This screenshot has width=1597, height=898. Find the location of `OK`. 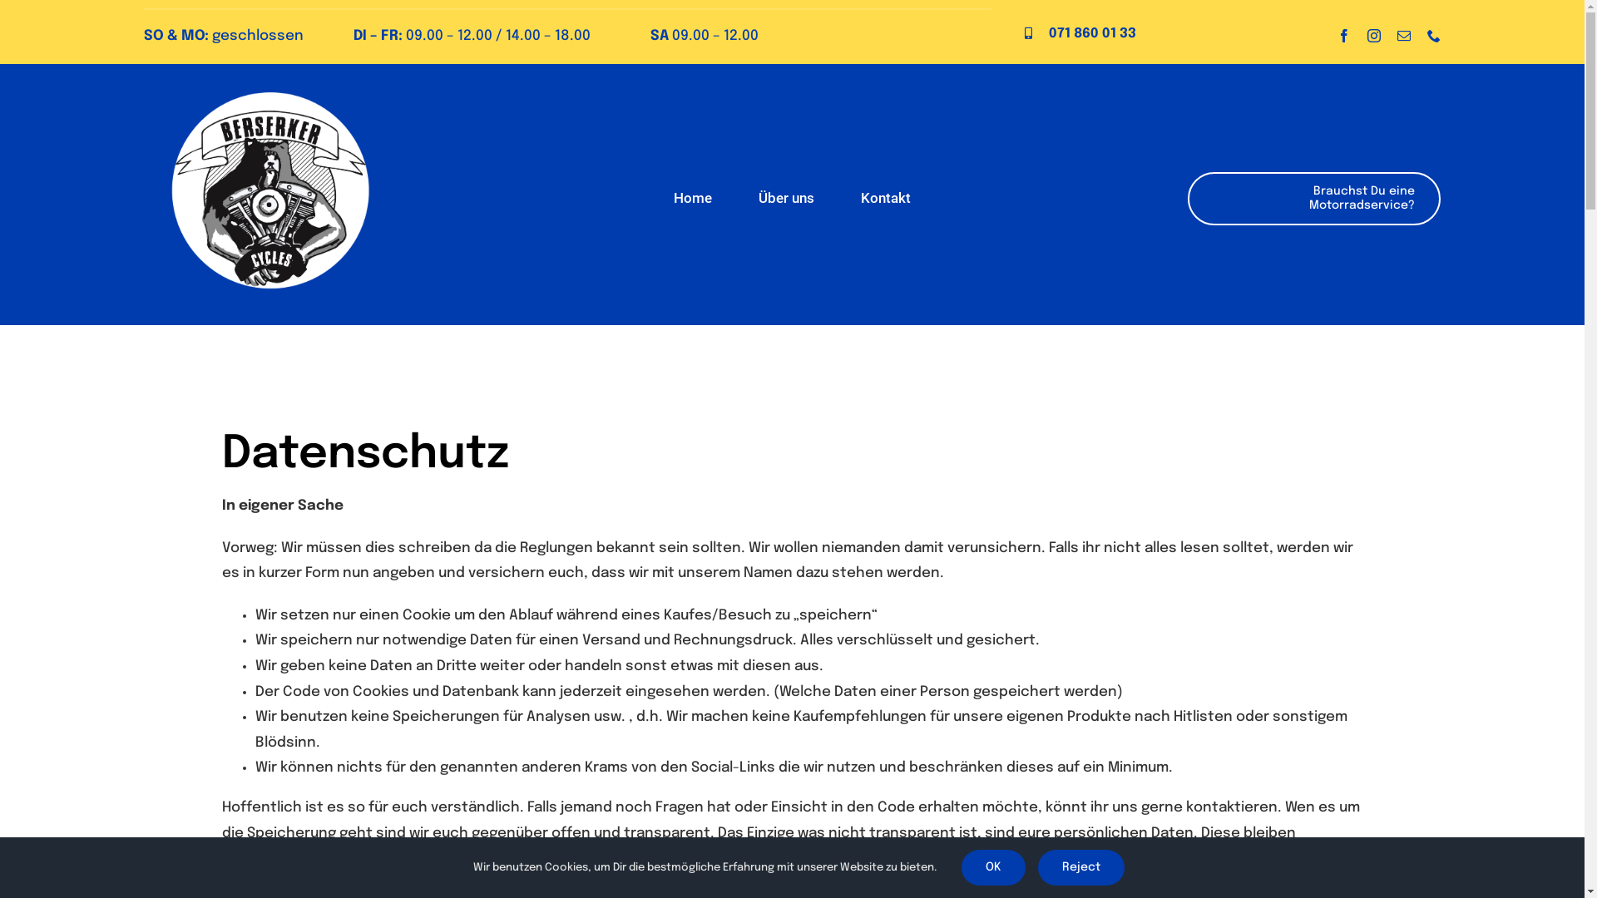

OK is located at coordinates (993, 868).